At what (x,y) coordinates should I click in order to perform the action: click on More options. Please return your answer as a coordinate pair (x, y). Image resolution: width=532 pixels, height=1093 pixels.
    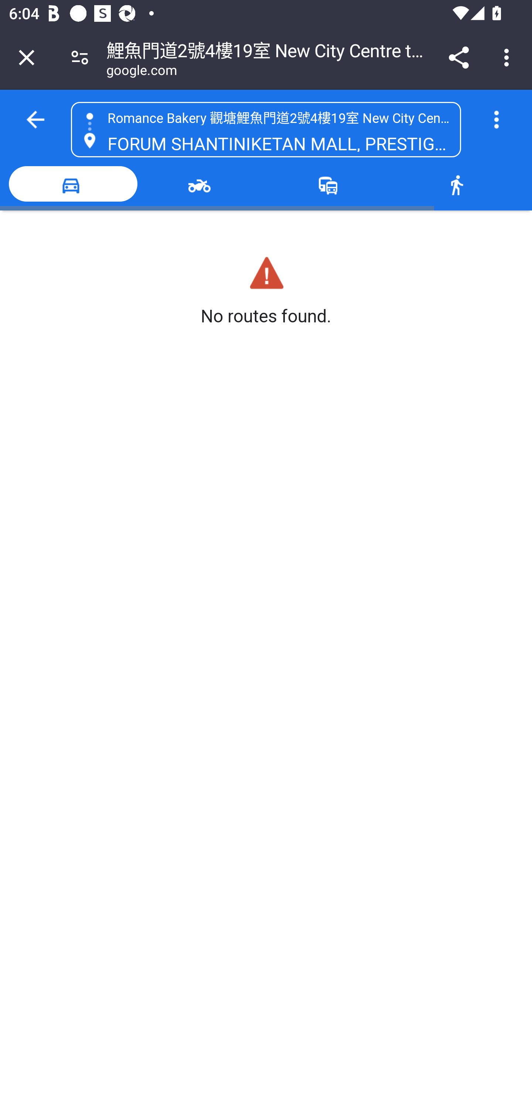
    Looking at the image, I should click on (496, 120).